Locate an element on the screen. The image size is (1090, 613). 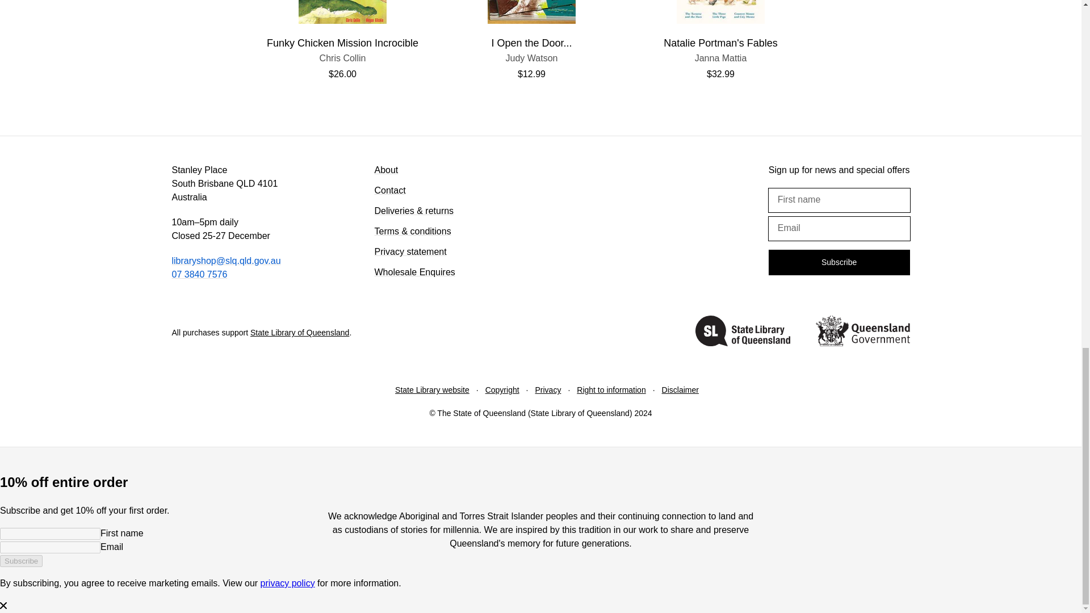
tel:07 3840 7576 is located at coordinates (343, 58).